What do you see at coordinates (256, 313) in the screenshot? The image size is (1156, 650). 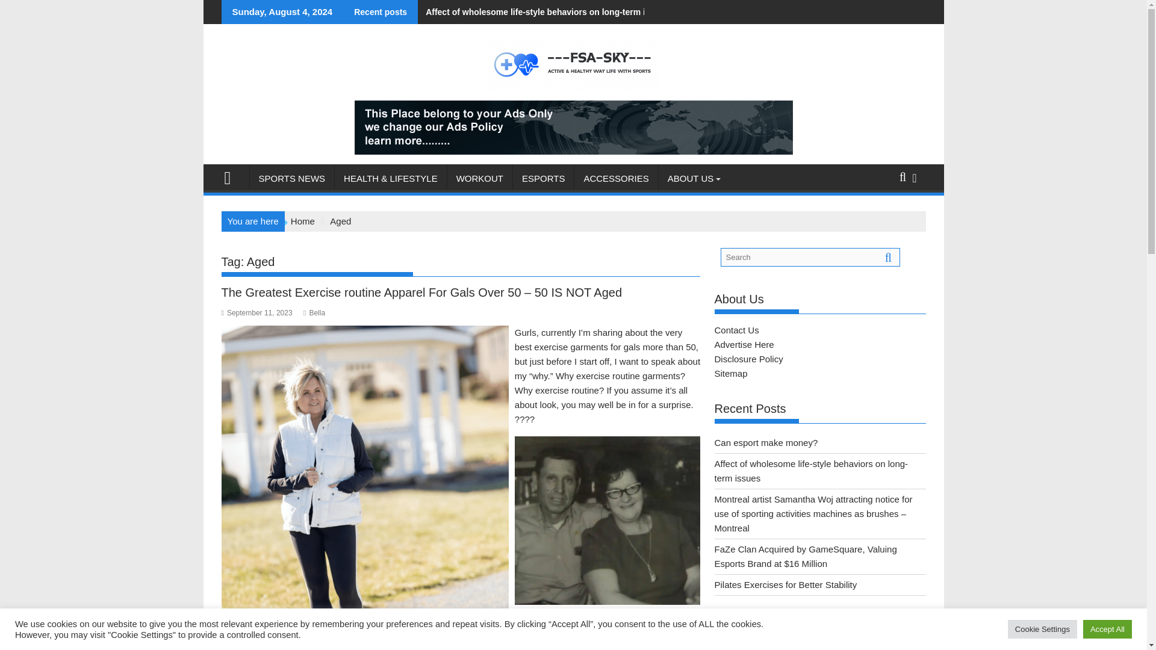 I see `September 11, 2023` at bounding box center [256, 313].